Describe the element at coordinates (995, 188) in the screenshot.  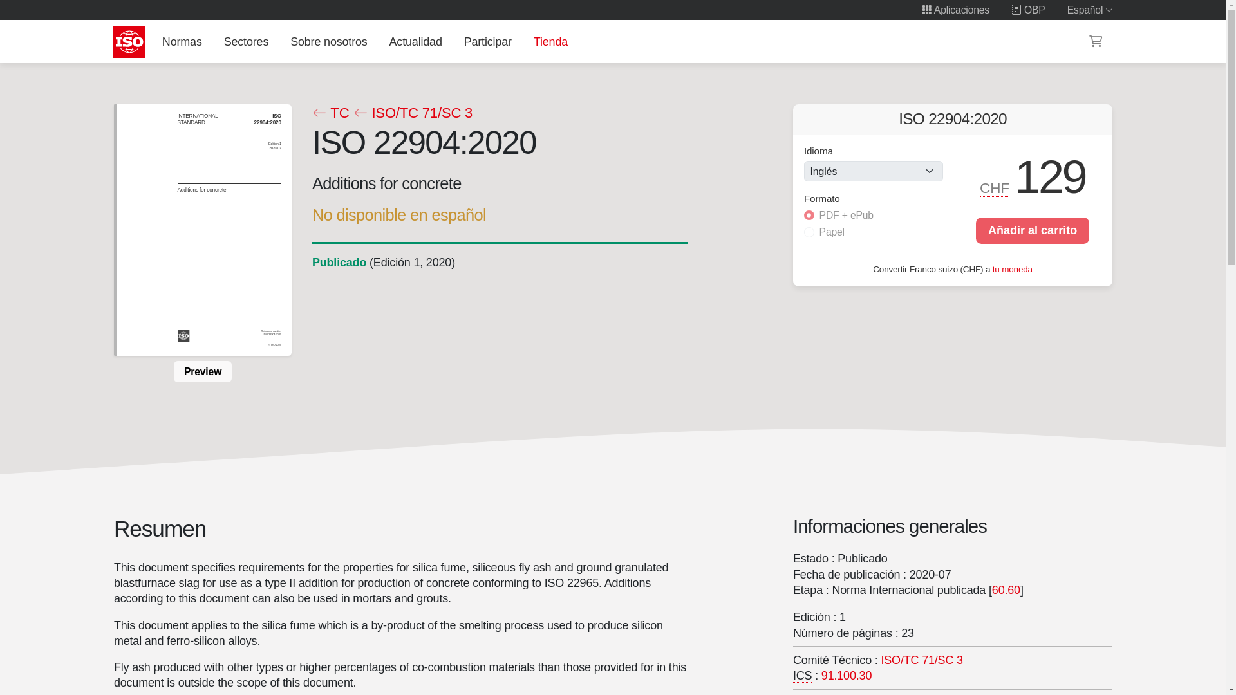
I see `Francos suizos` at that location.